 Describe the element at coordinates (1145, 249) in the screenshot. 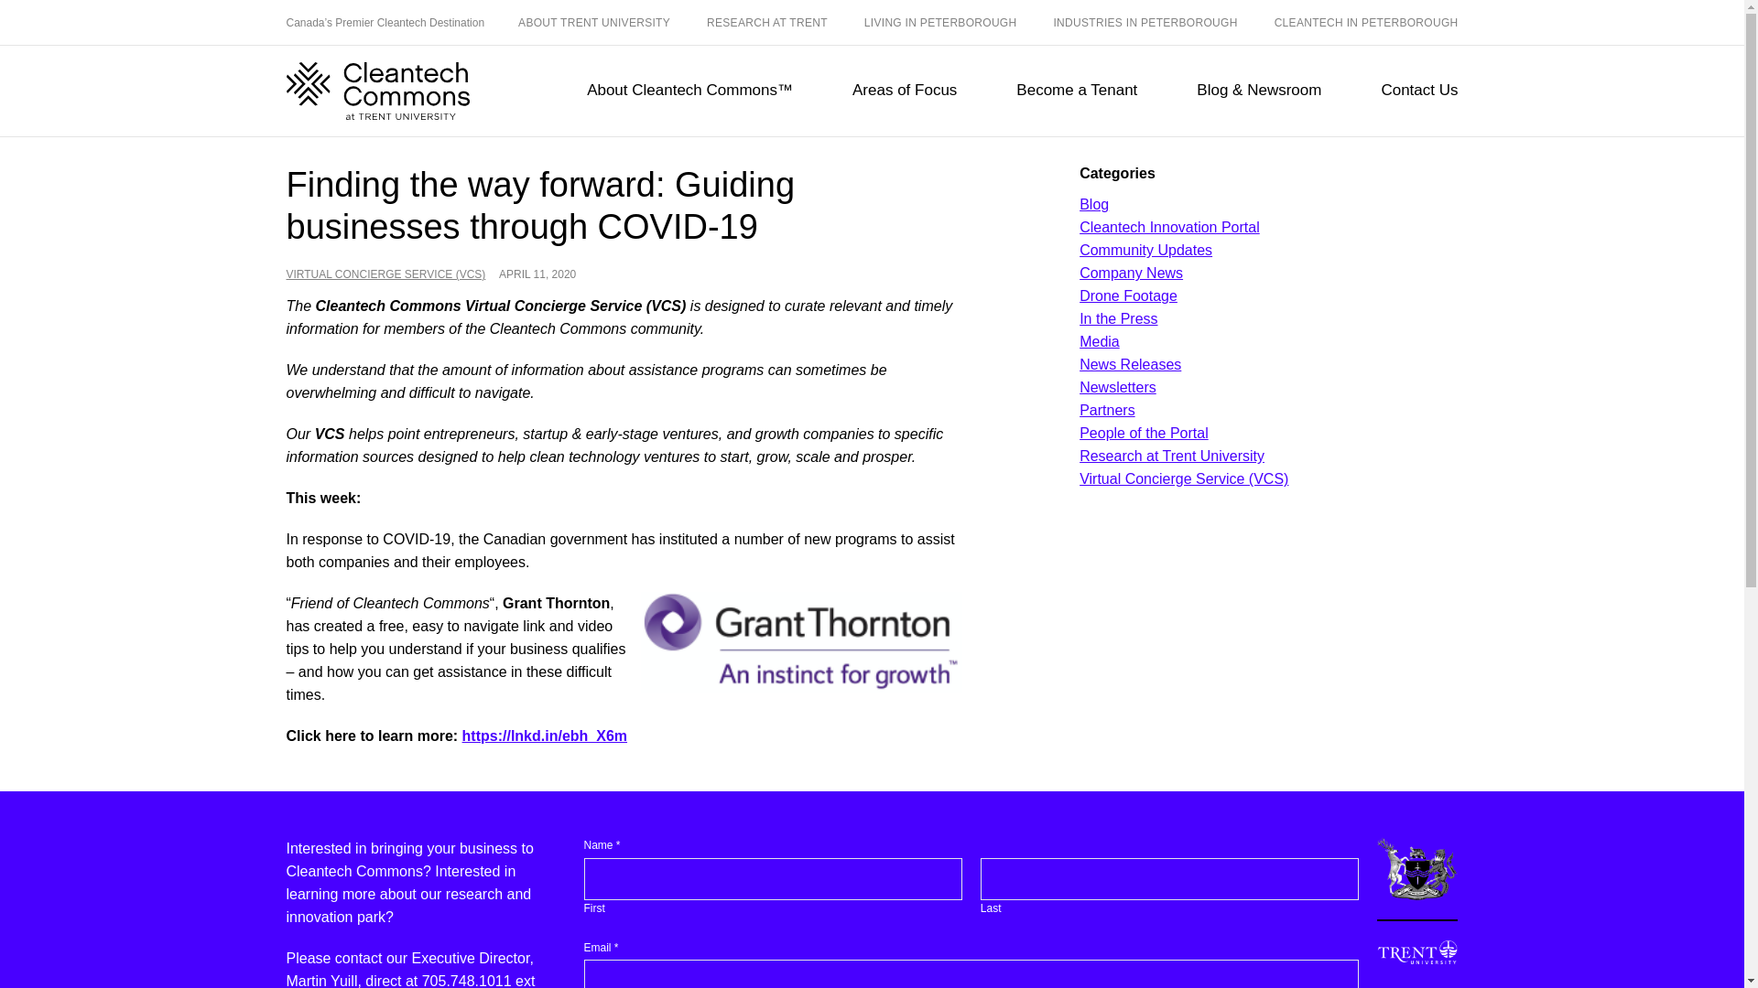

I see `Community Updates` at that location.